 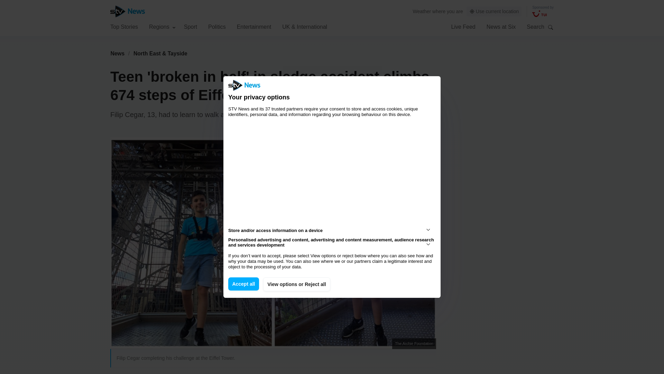 What do you see at coordinates (463, 26) in the screenshot?
I see `Live Feed` at bounding box center [463, 26].